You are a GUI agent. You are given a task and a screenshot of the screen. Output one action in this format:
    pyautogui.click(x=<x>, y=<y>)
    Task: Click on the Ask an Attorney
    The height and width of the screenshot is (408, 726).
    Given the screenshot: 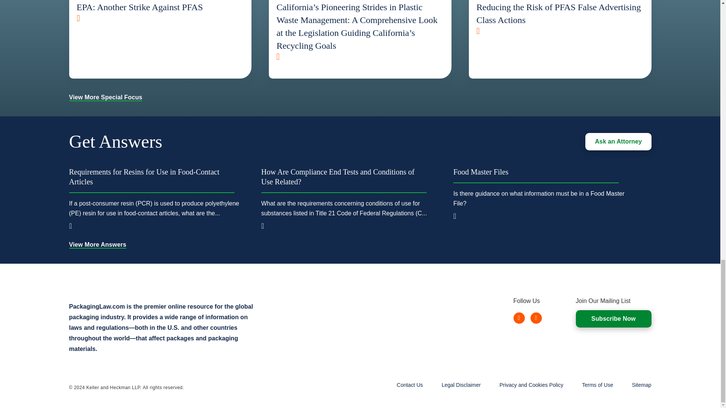 What is the action you would take?
    pyautogui.click(x=618, y=142)
    